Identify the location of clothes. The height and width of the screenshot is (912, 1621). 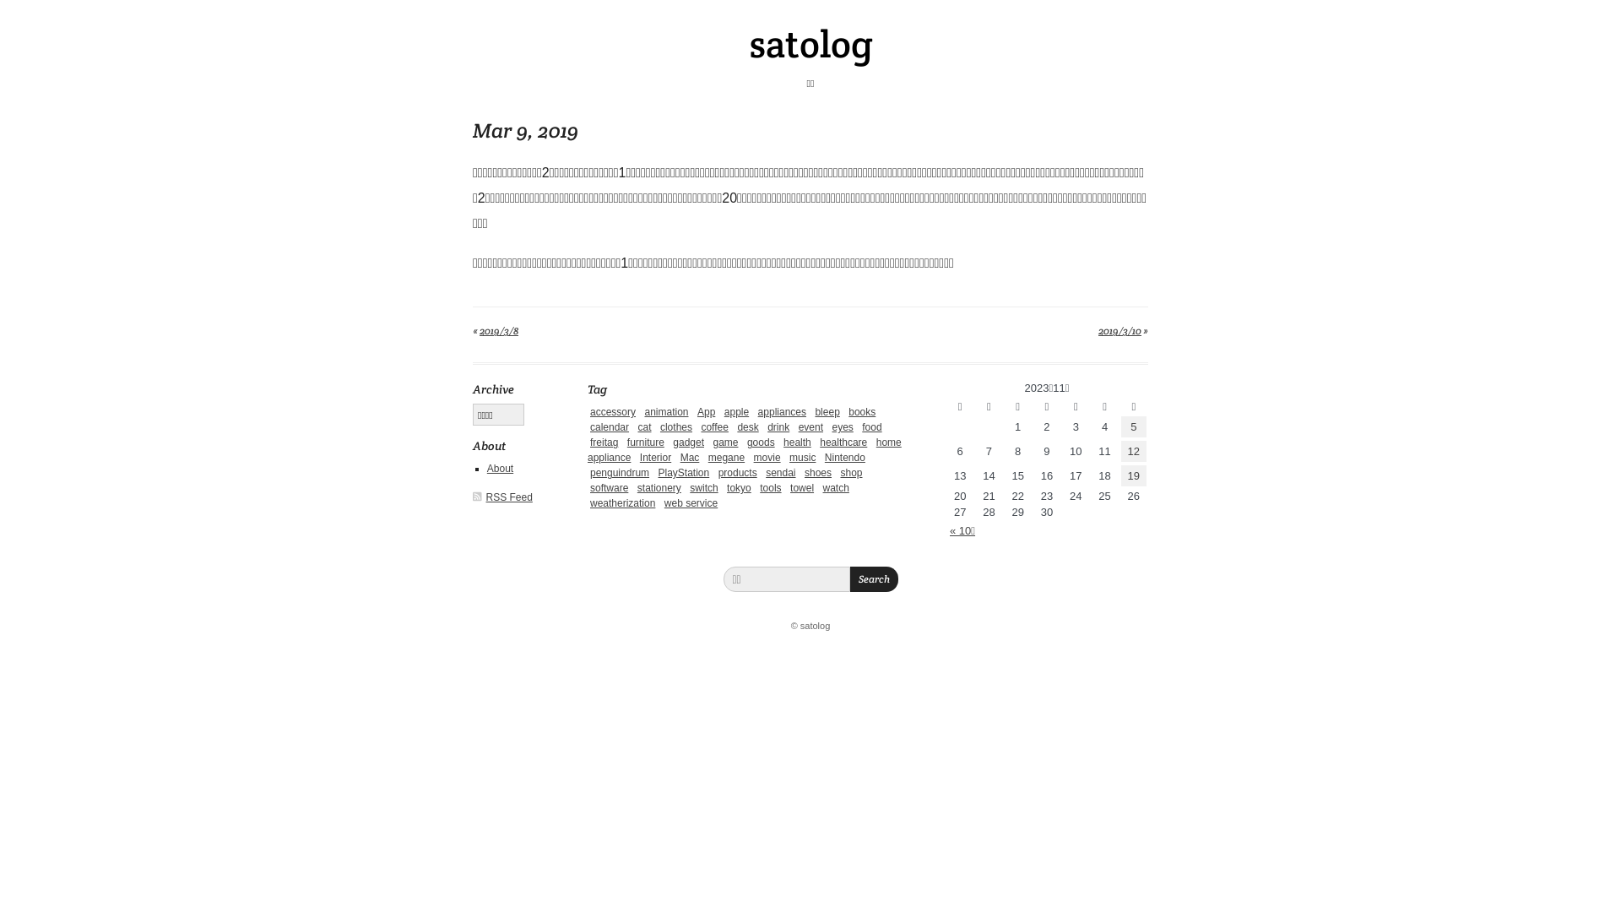
(676, 427).